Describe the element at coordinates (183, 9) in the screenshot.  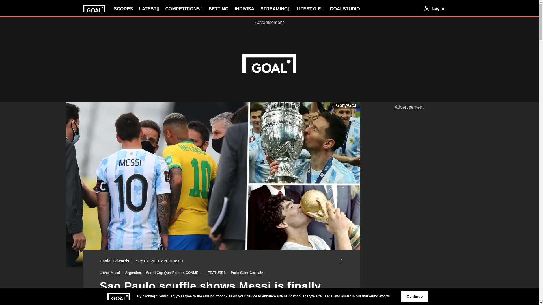
I see `COMPETITIONS` at that location.